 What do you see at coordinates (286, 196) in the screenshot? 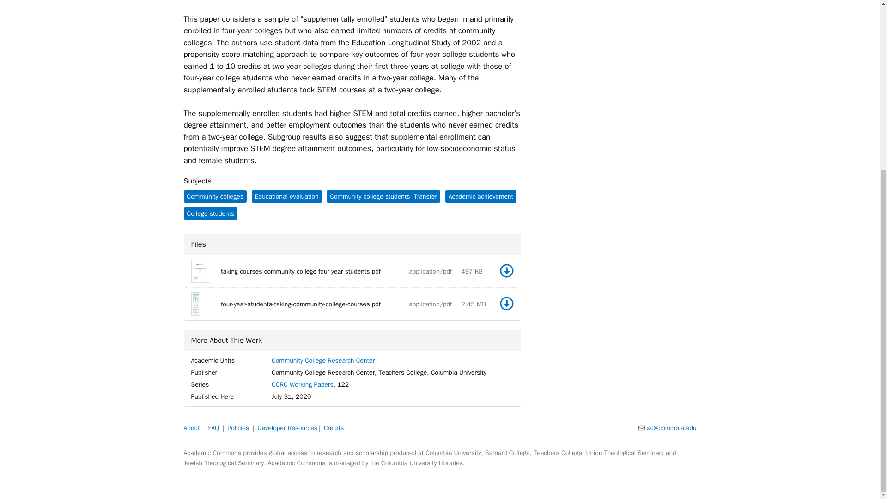
I see `Educational evaluation` at bounding box center [286, 196].